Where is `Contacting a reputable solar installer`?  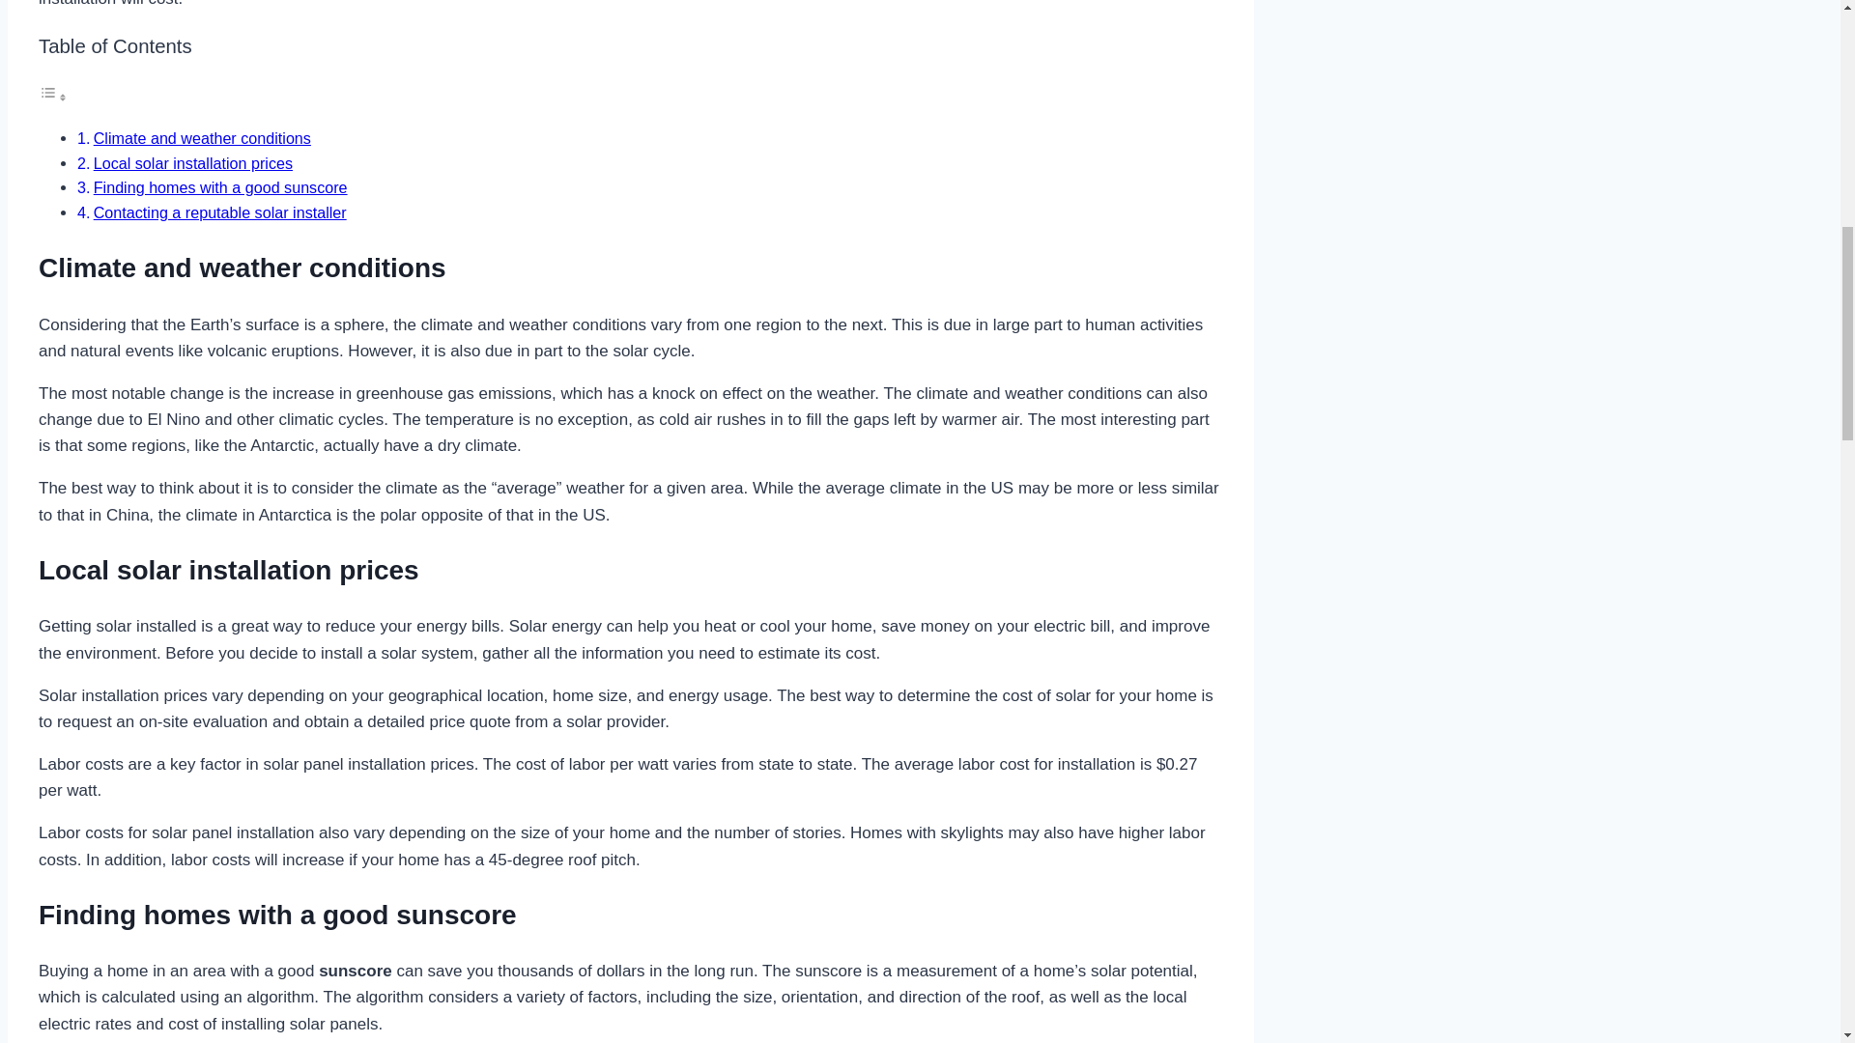
Contacting a reputable solar installer is located at coordinates (220, 211).